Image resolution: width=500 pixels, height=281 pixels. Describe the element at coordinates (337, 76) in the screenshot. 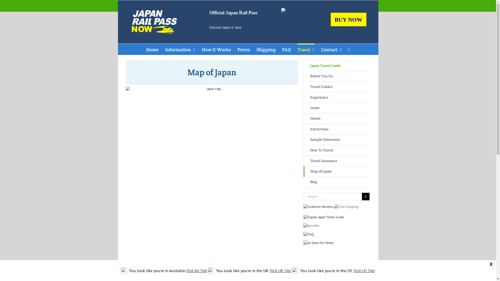

I see `Before You Go` at that location.